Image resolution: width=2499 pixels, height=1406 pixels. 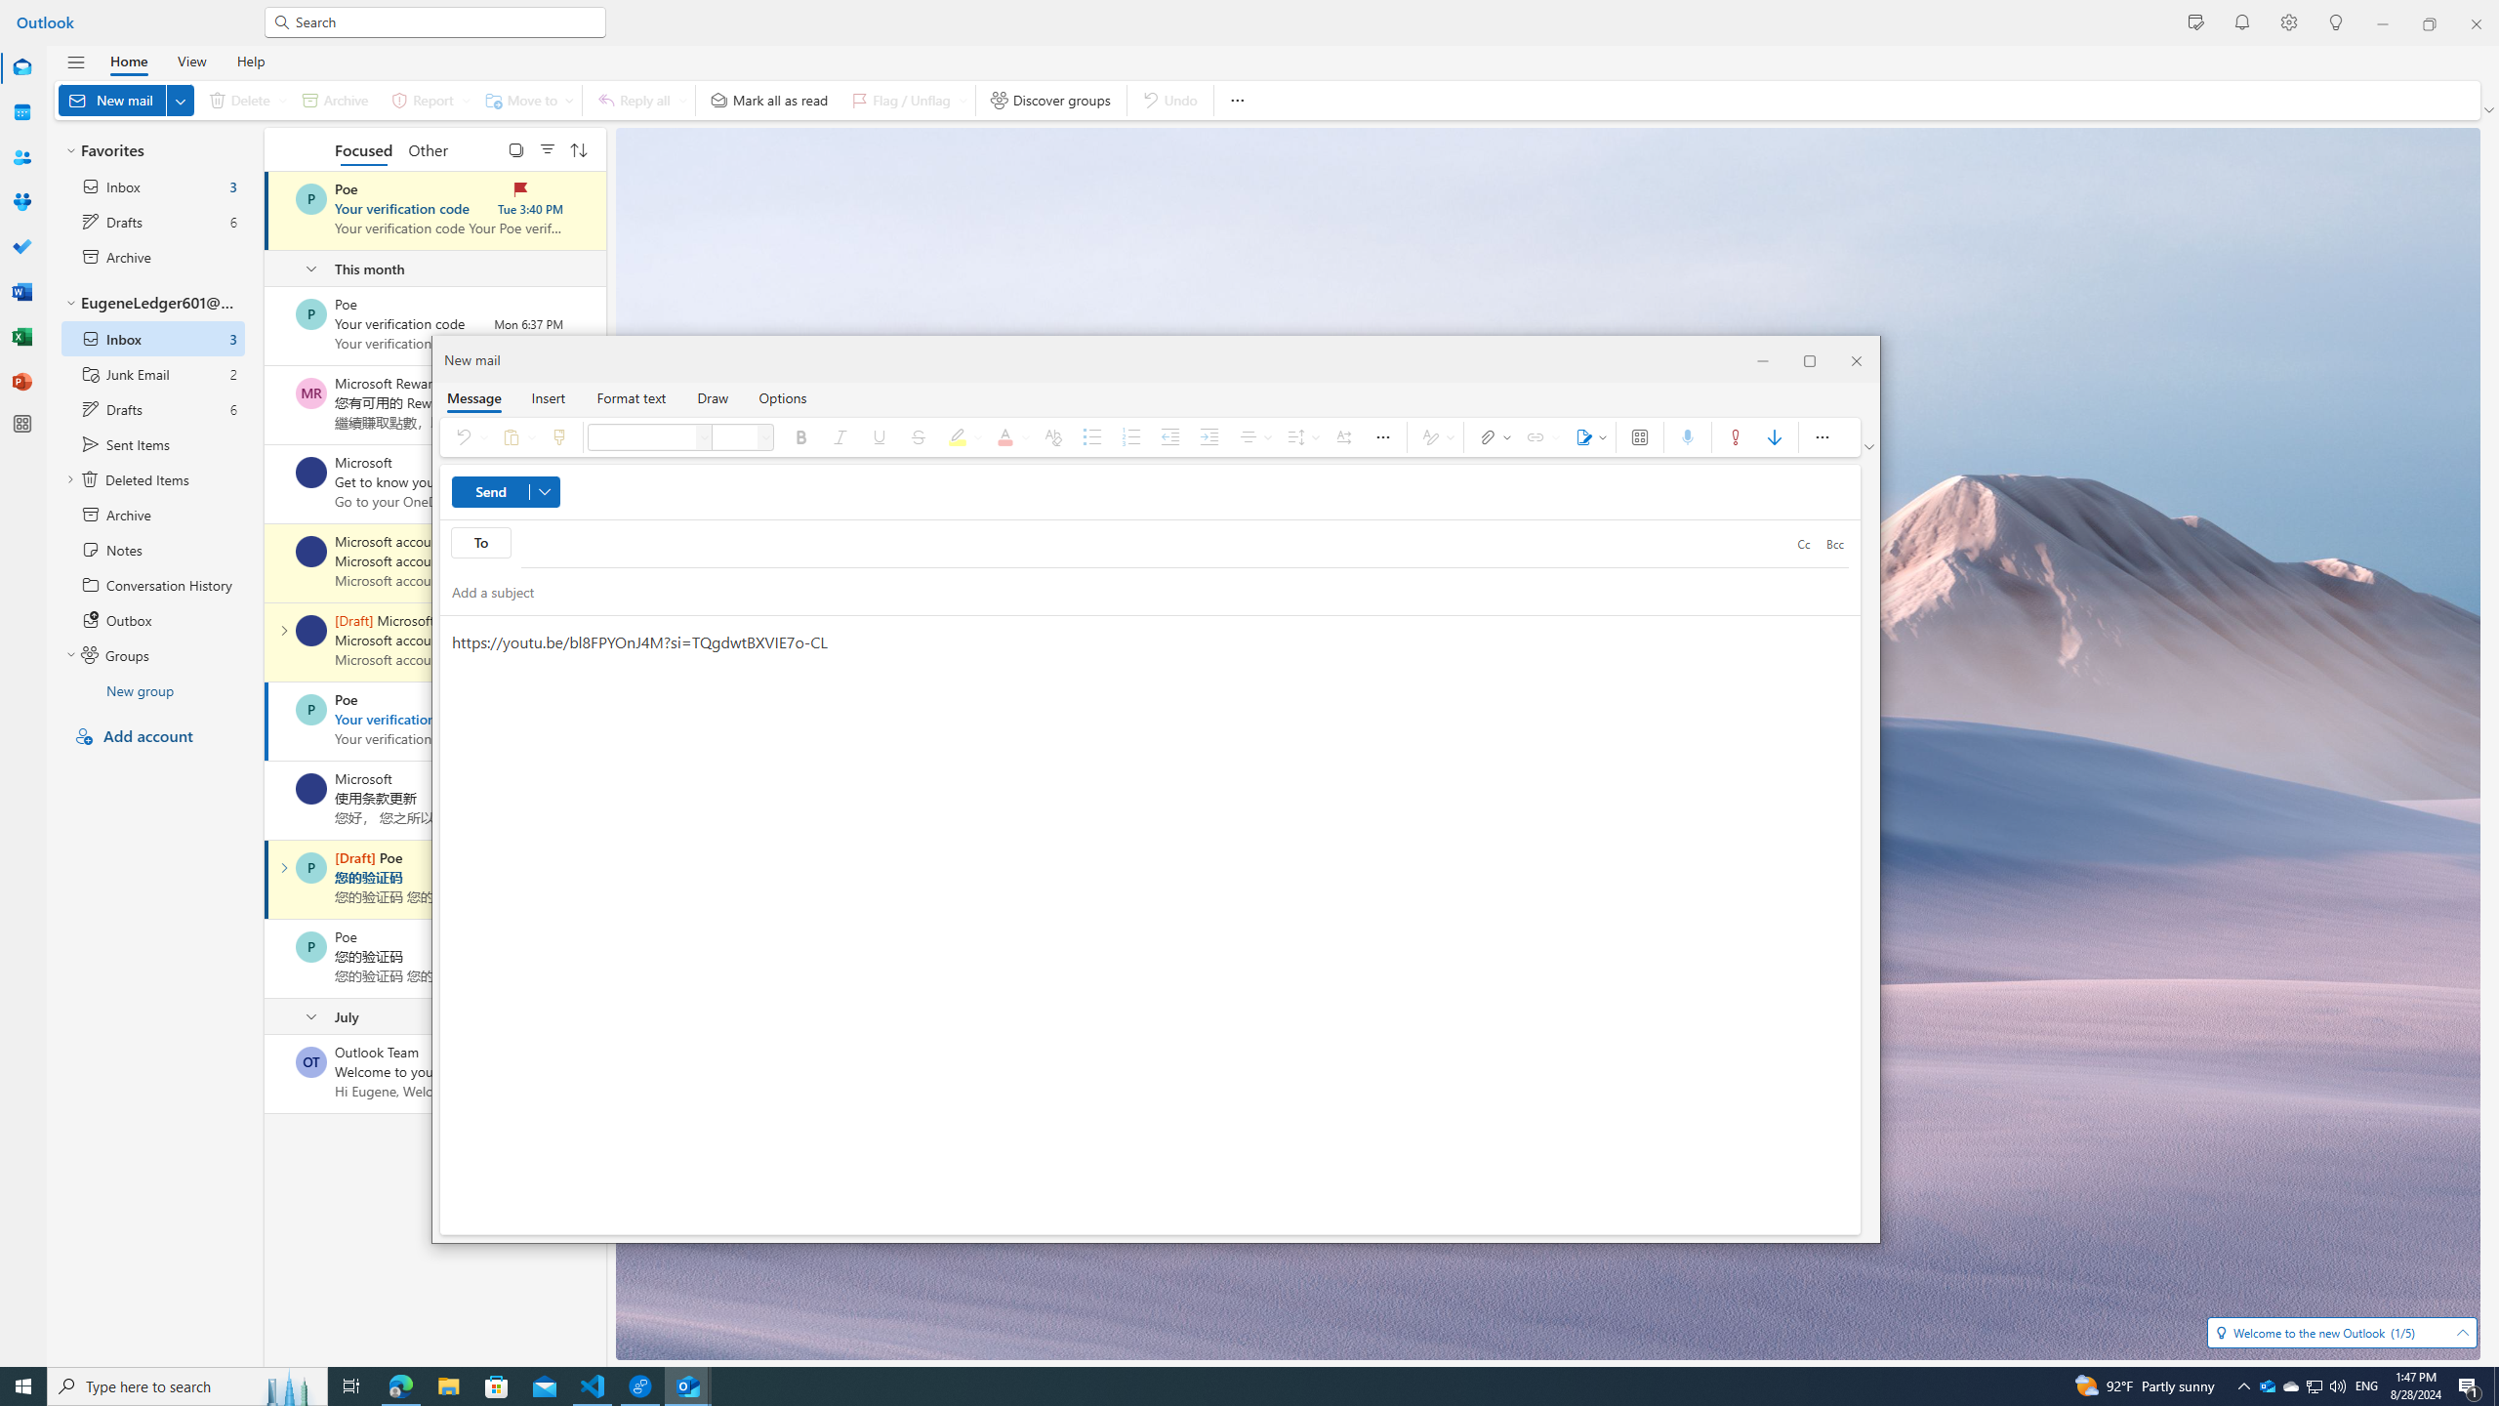 I want to click on Reply all, so click(x=639, y=100).